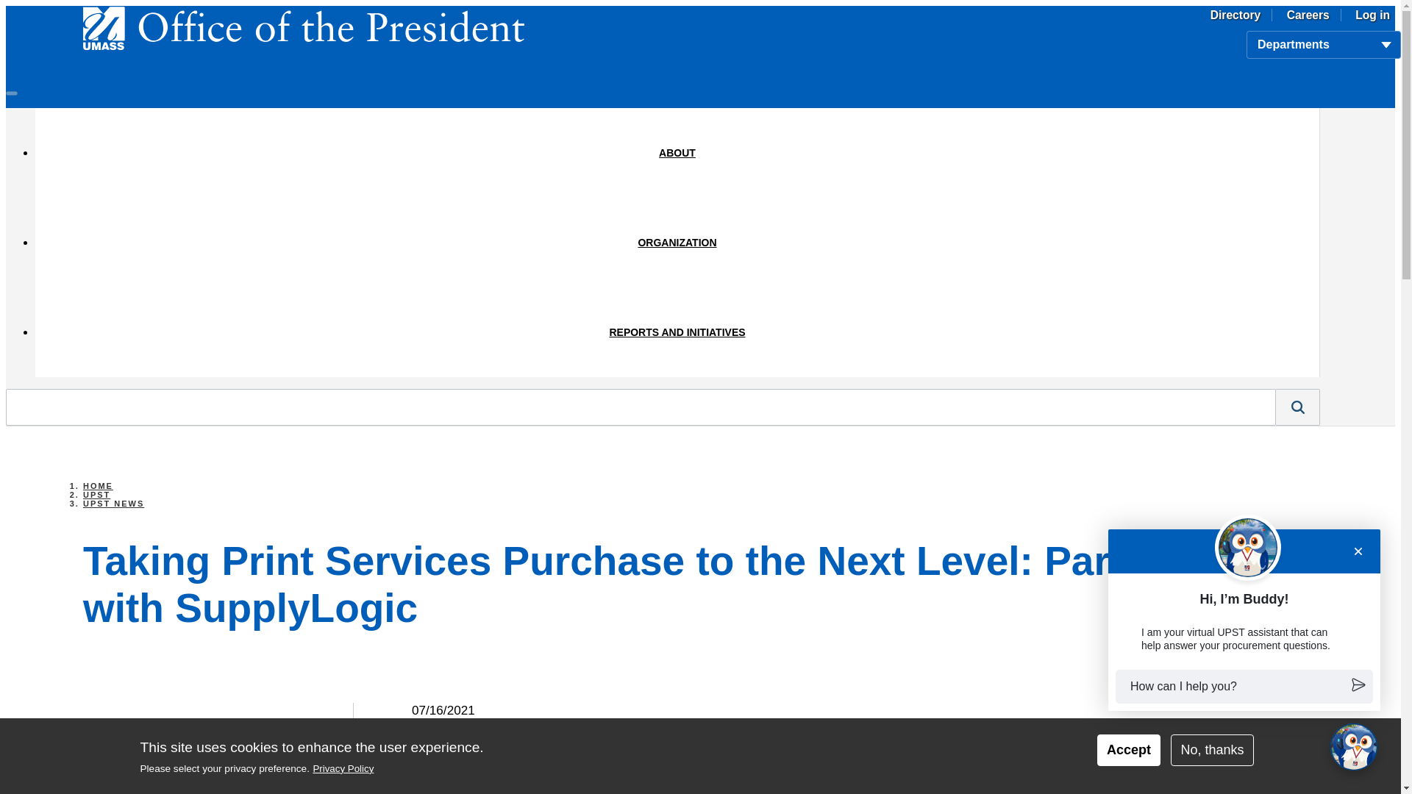 This screenshot has height=794, width=1412. Describe the element at coordinates (641, 407) in the screenshot. I see `Insert a query. Press enter to send` at that location.